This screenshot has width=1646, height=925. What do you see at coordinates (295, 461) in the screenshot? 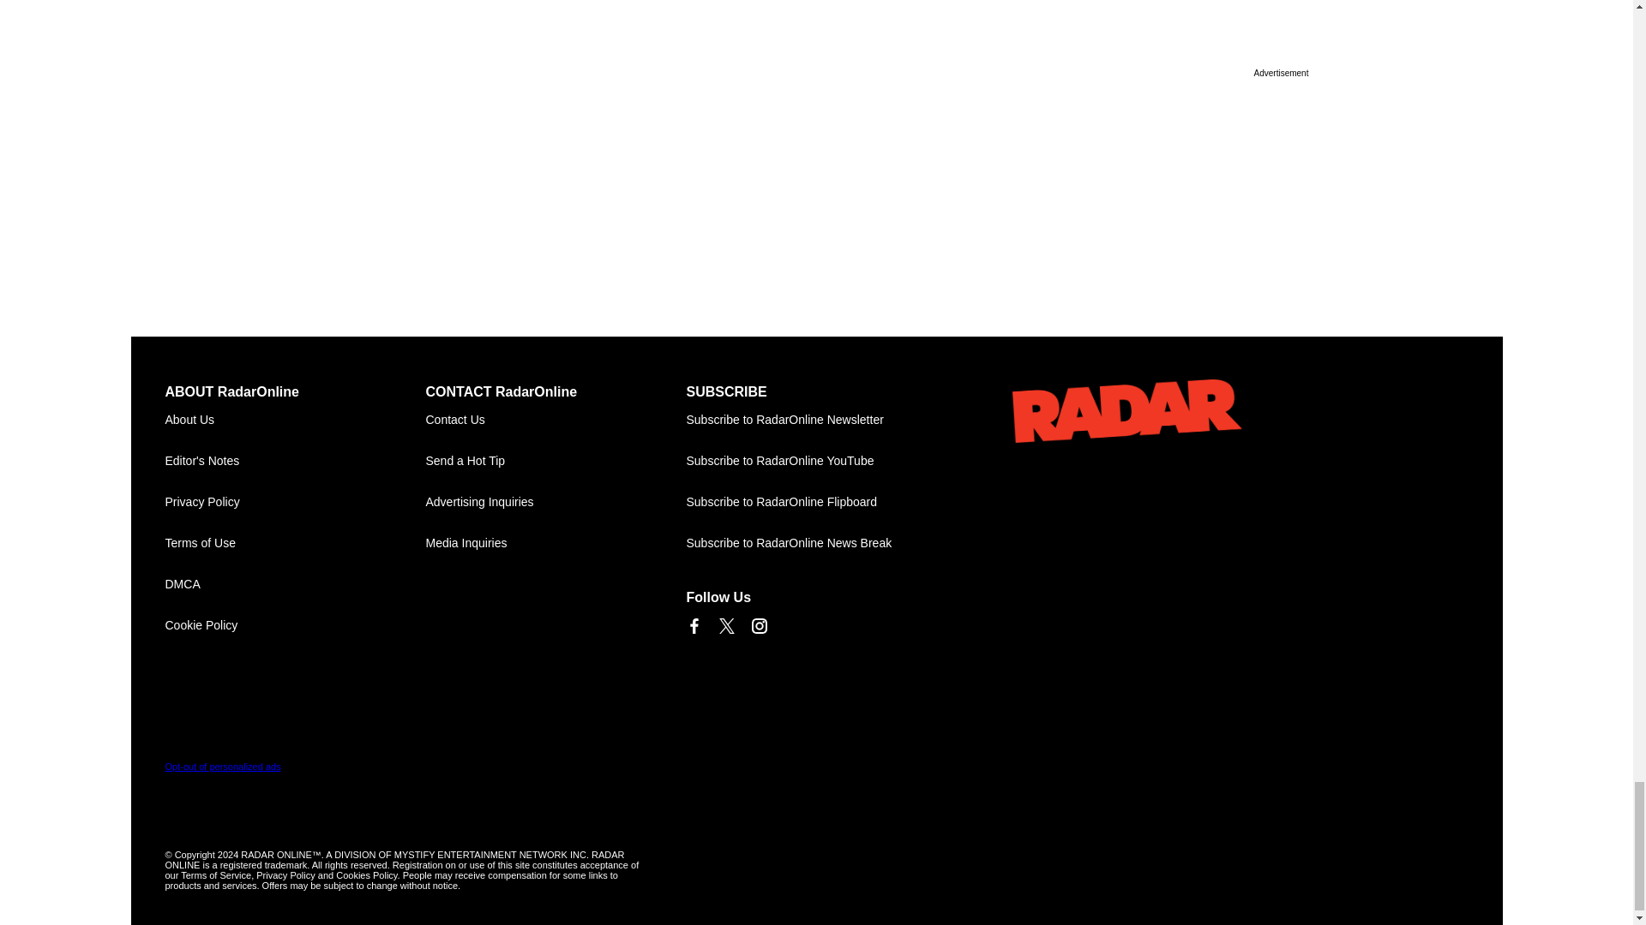
I see `Editor's Notes` at bounding box center [295, 461].